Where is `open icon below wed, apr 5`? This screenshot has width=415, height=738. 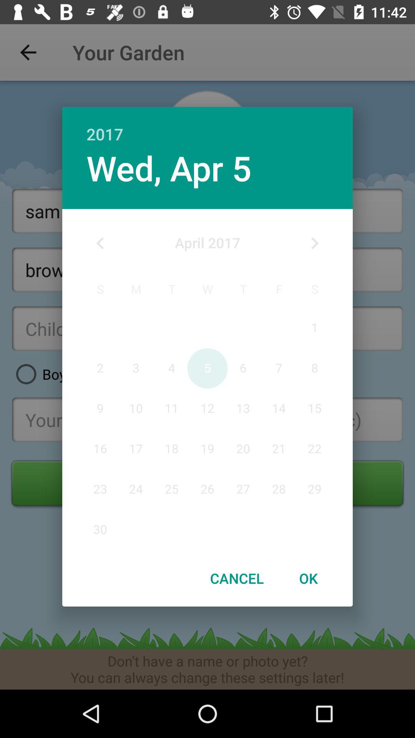 open icon below wed, apr 5 is located at coordinates (100, 243).